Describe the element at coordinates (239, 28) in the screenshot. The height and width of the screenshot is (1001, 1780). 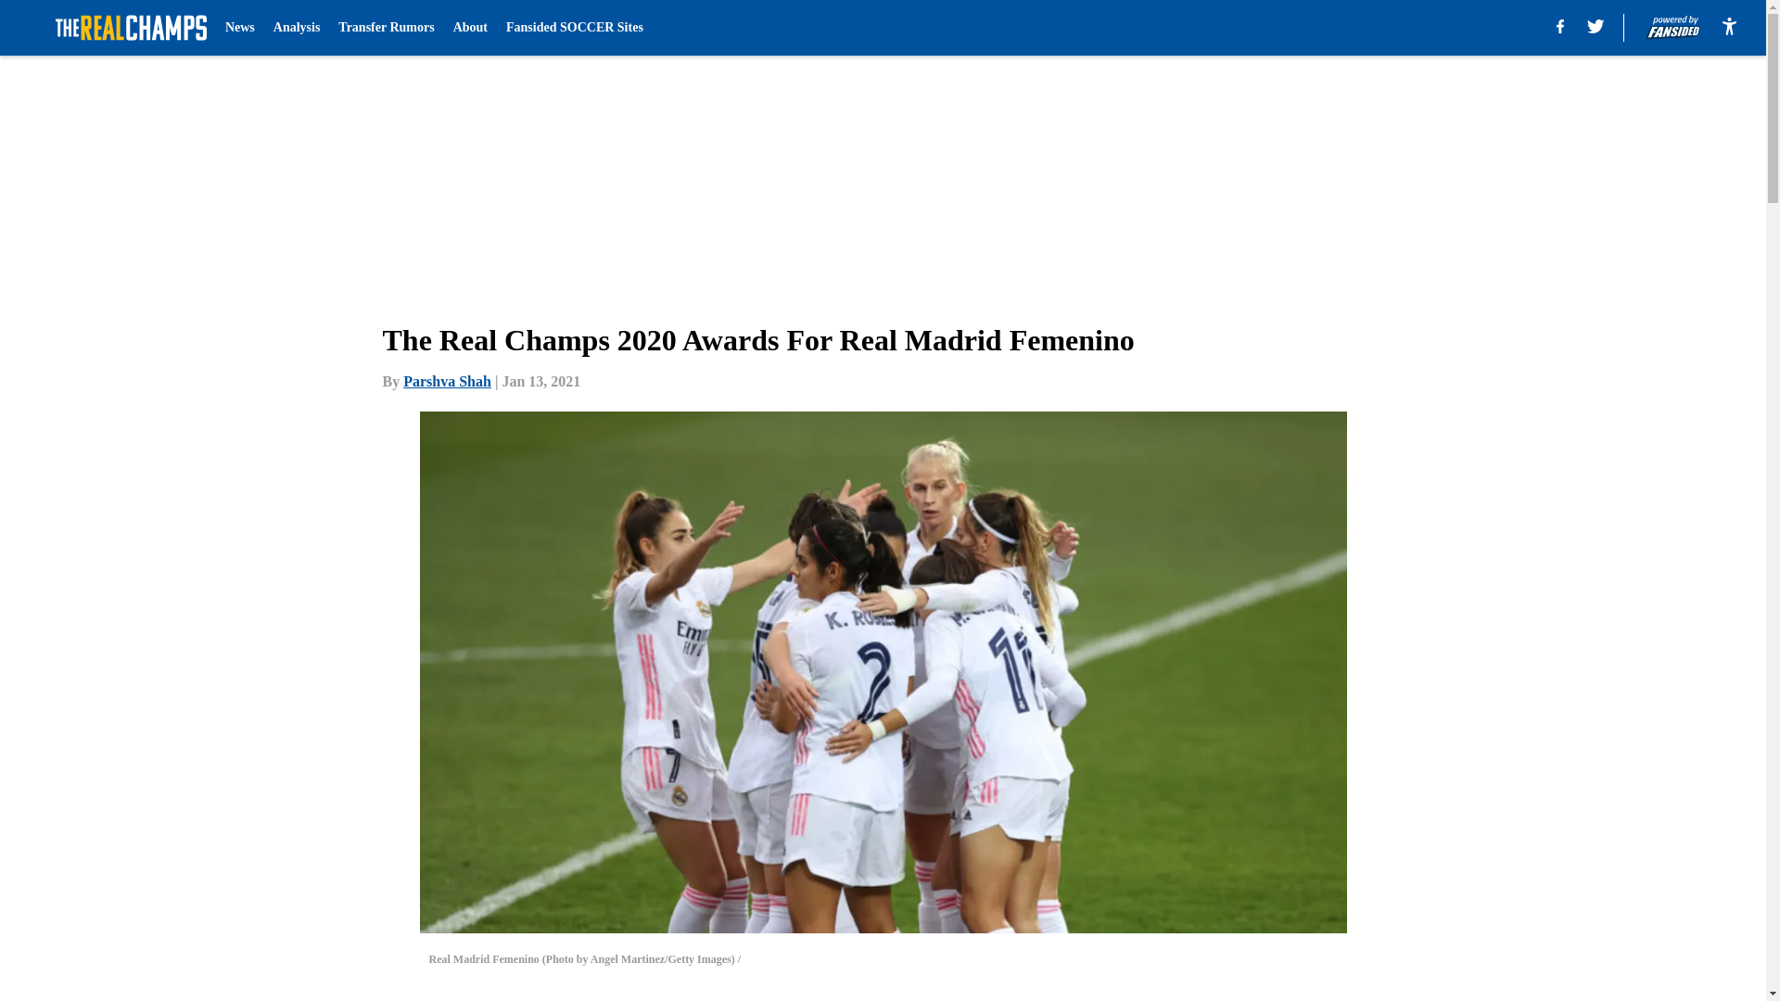
I see `News` at that location.